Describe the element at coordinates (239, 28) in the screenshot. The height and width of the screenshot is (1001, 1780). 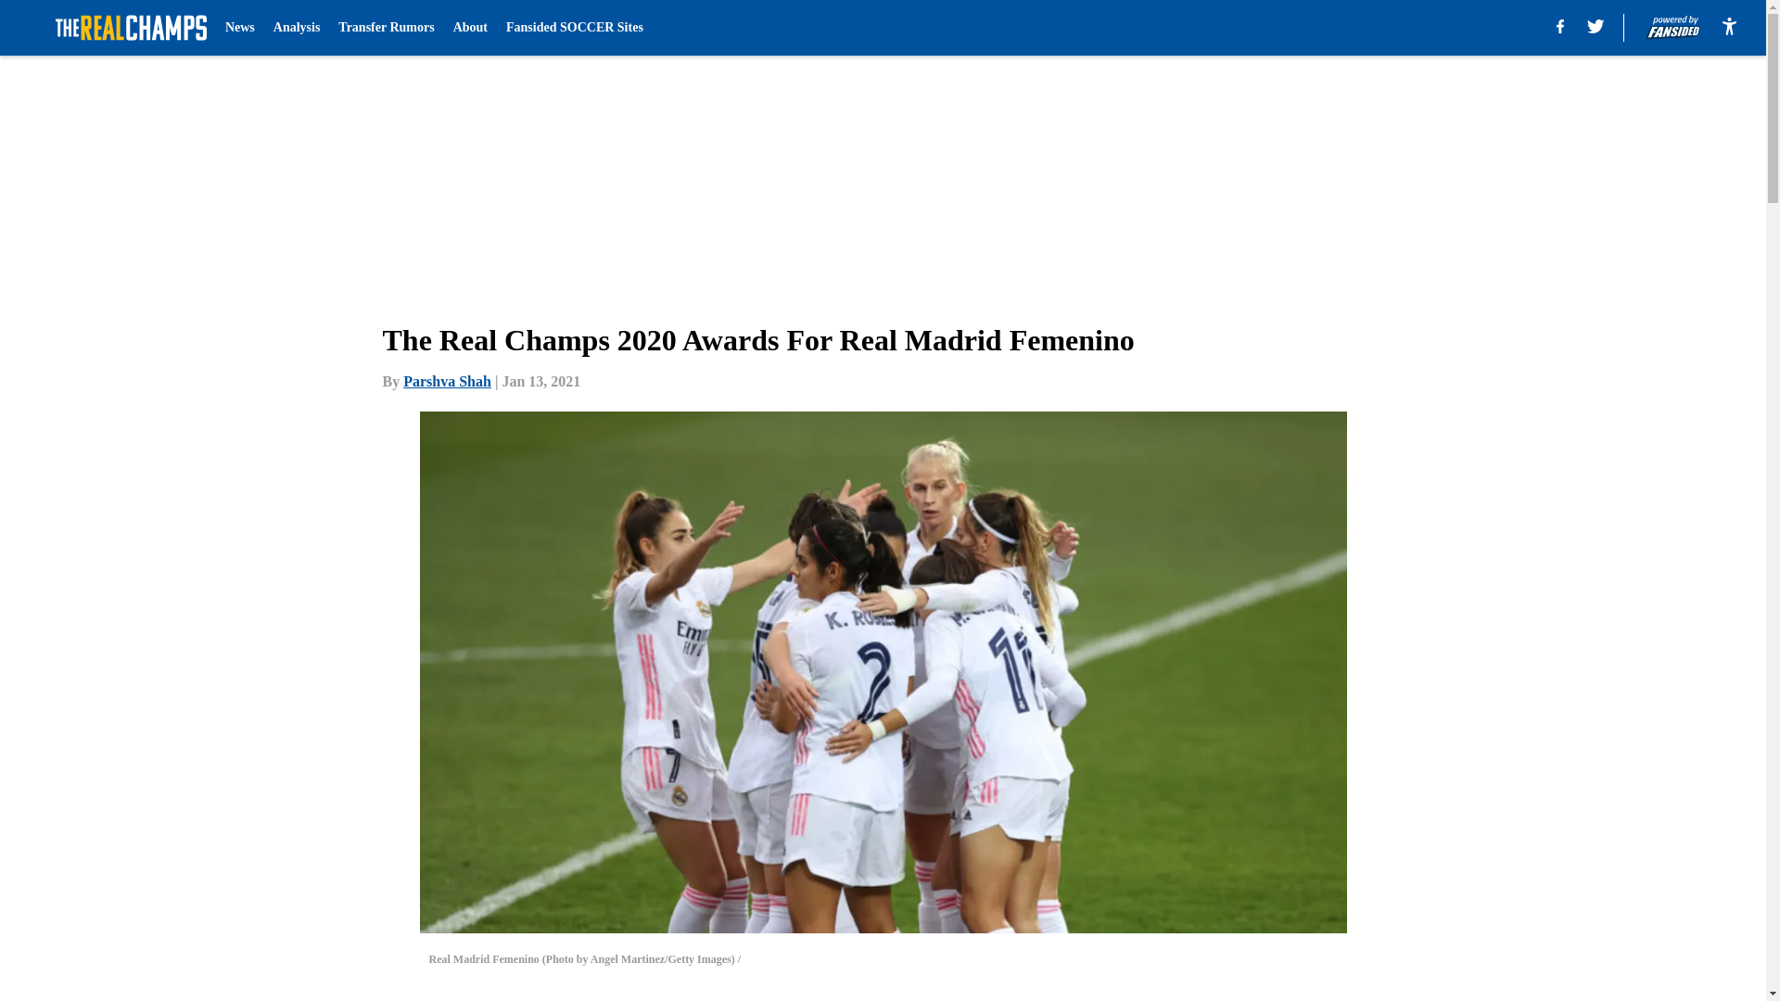
I see `News` at that location.